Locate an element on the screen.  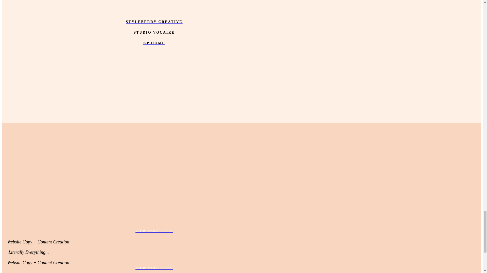
VIEW CASE STUDY is located at coordinates (154, 231).